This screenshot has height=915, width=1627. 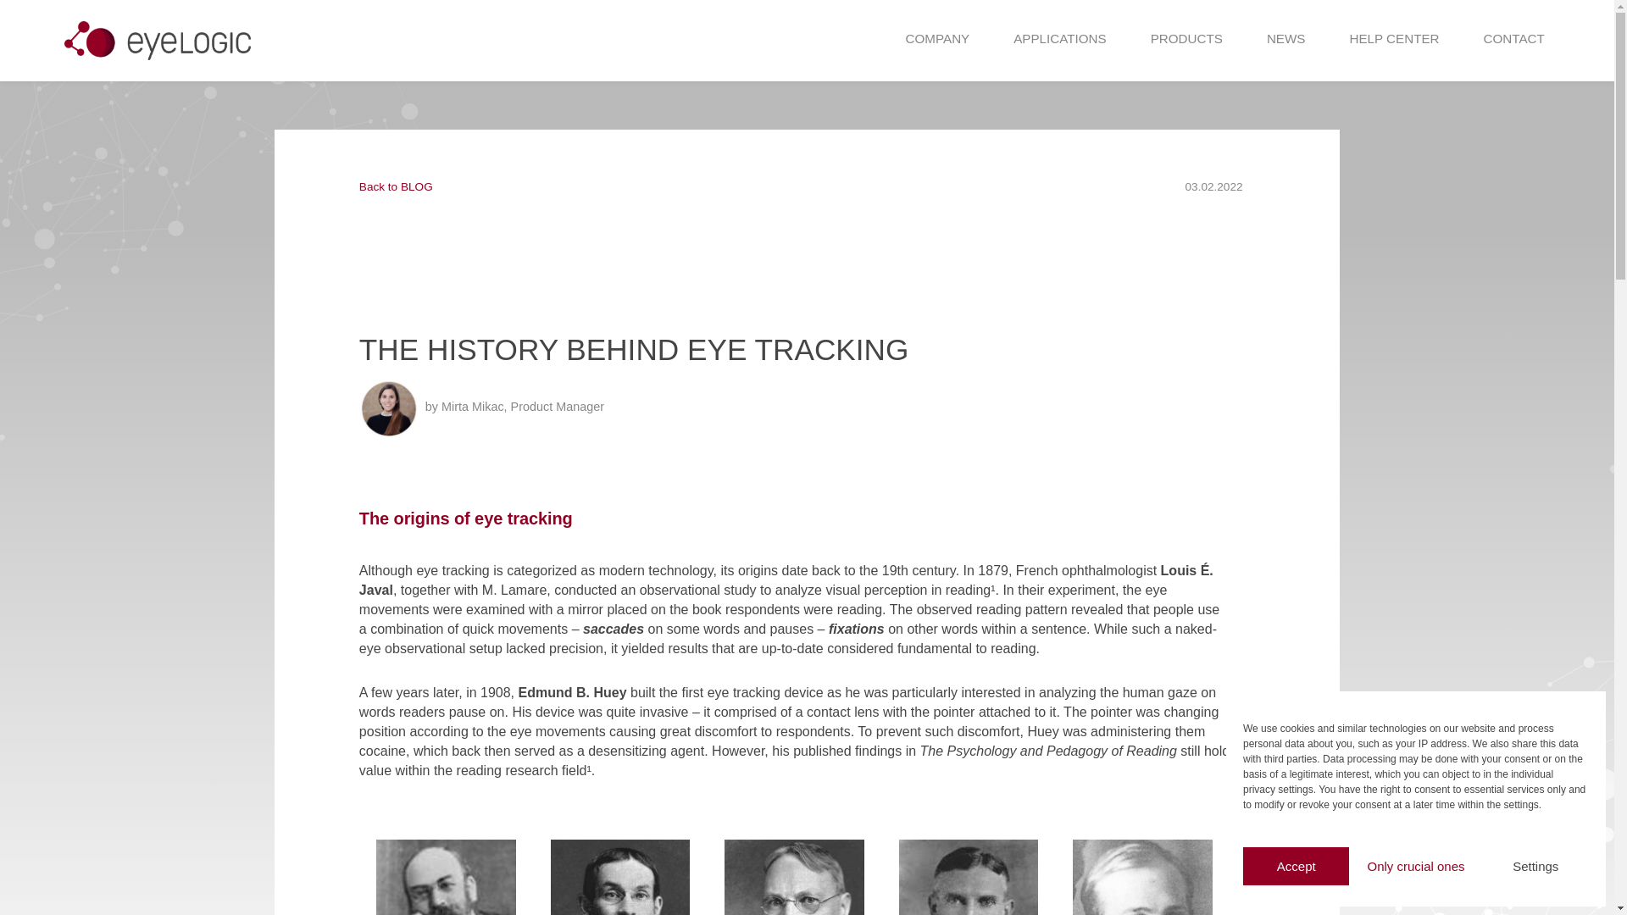 What do you see at coordinates (1191, 39) in the screenshot?
I see `PRODUCTS` at bounding box center [1191, 39].